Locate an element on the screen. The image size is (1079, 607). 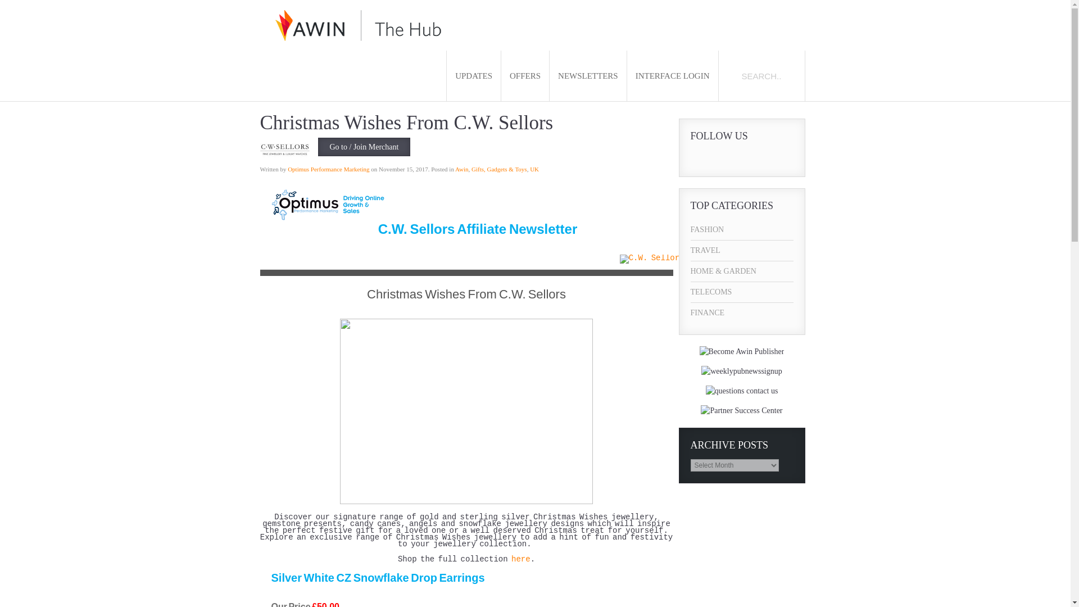
here is located at coordinates (521, 559).